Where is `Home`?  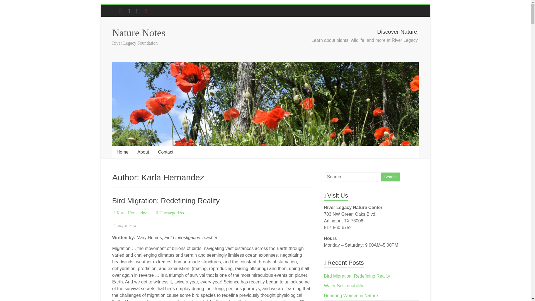 Home is located at coordinates (122, 152).